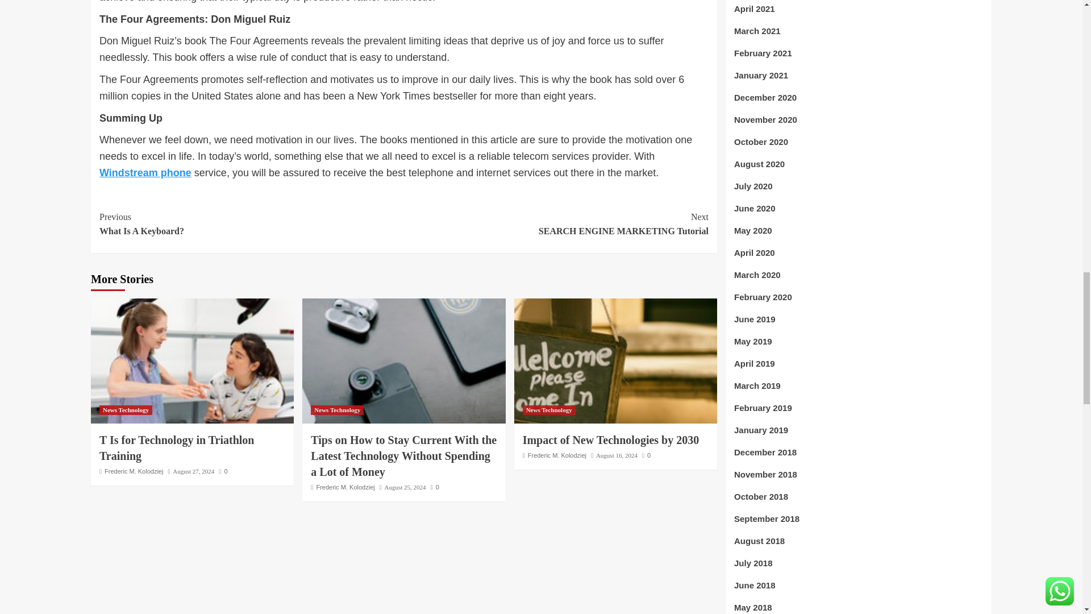  What do you see at coordinates (615, 360) in the screenshot?
I see `News Technology` at bounding box center [615, 360].